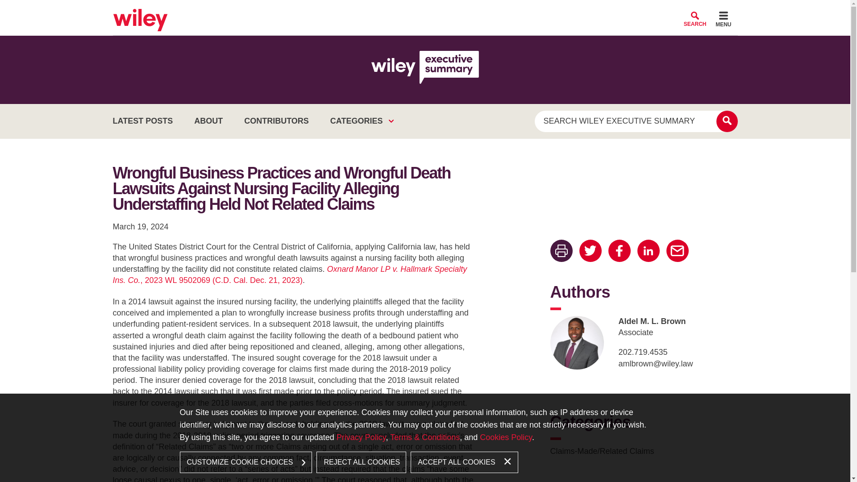 The width and height of the screenshot is (857, 482). What do you see at coordinates (649, 251) in the screenshot?
I see `LinkedIn` at bounding box center [649, 251].